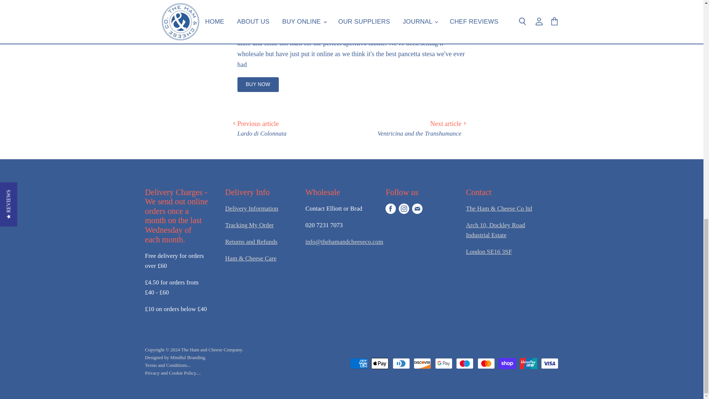 The height and width of the screenshot is (399, 709). I want to click on Terms and Conditions, so click(168, 365).